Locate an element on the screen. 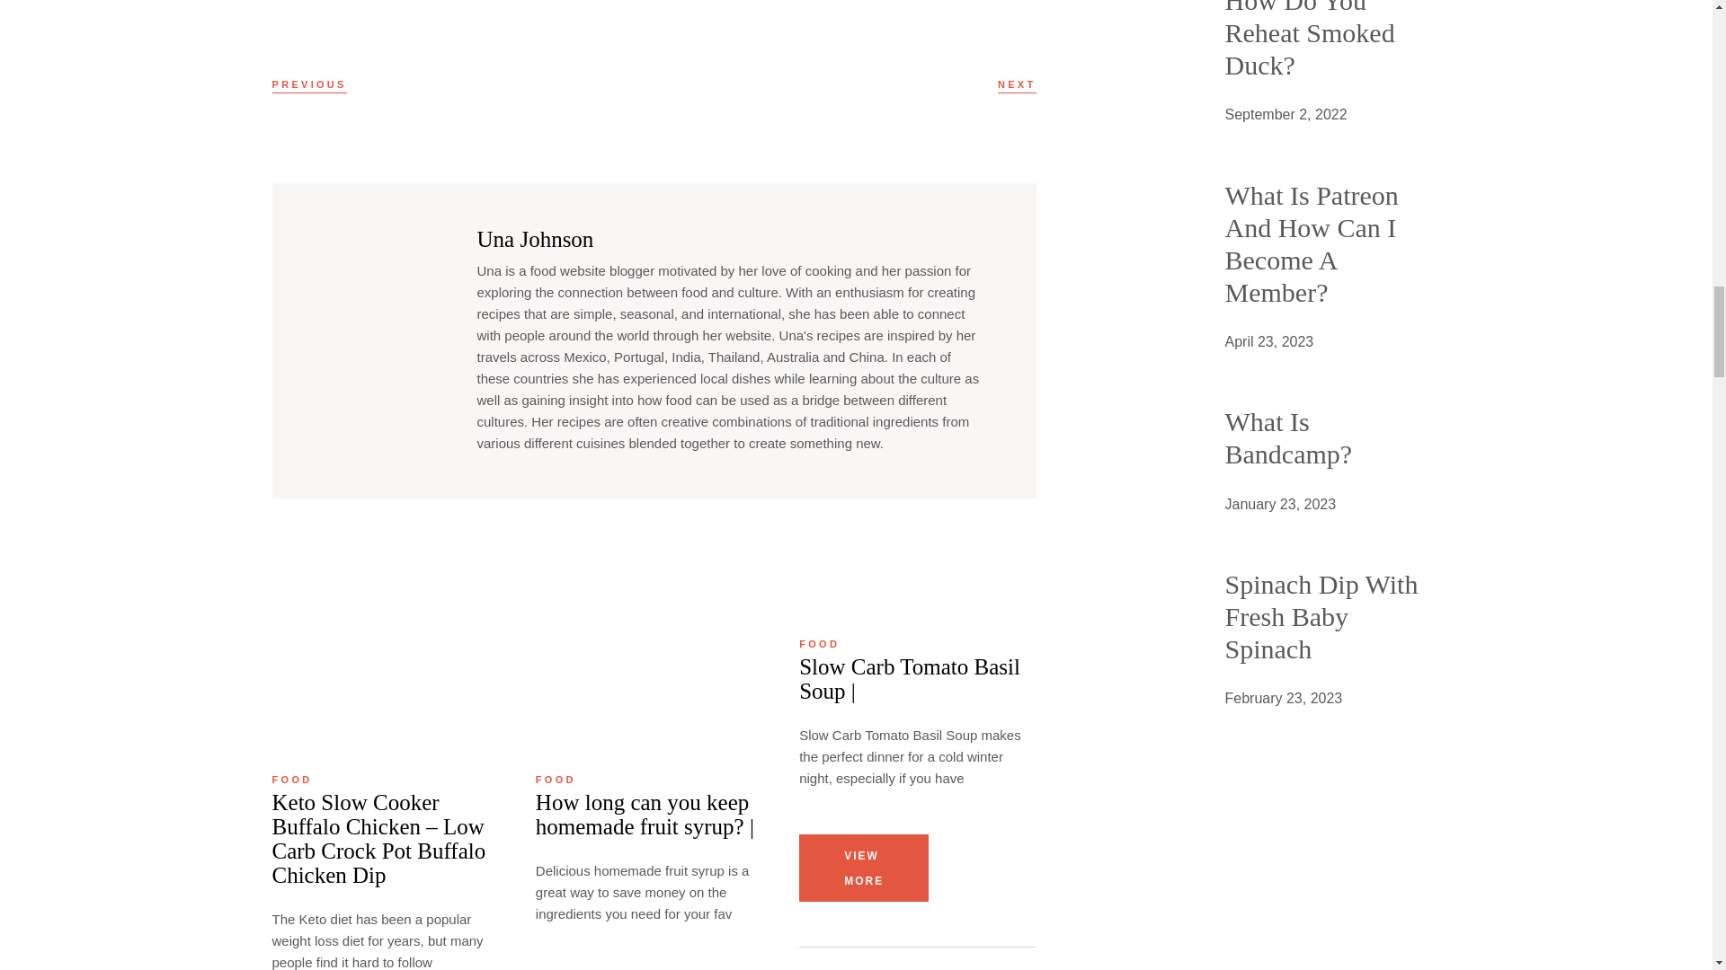 The height and width of the screenshot is (970, 1726). FOOD is located at coordinates (291, 780).